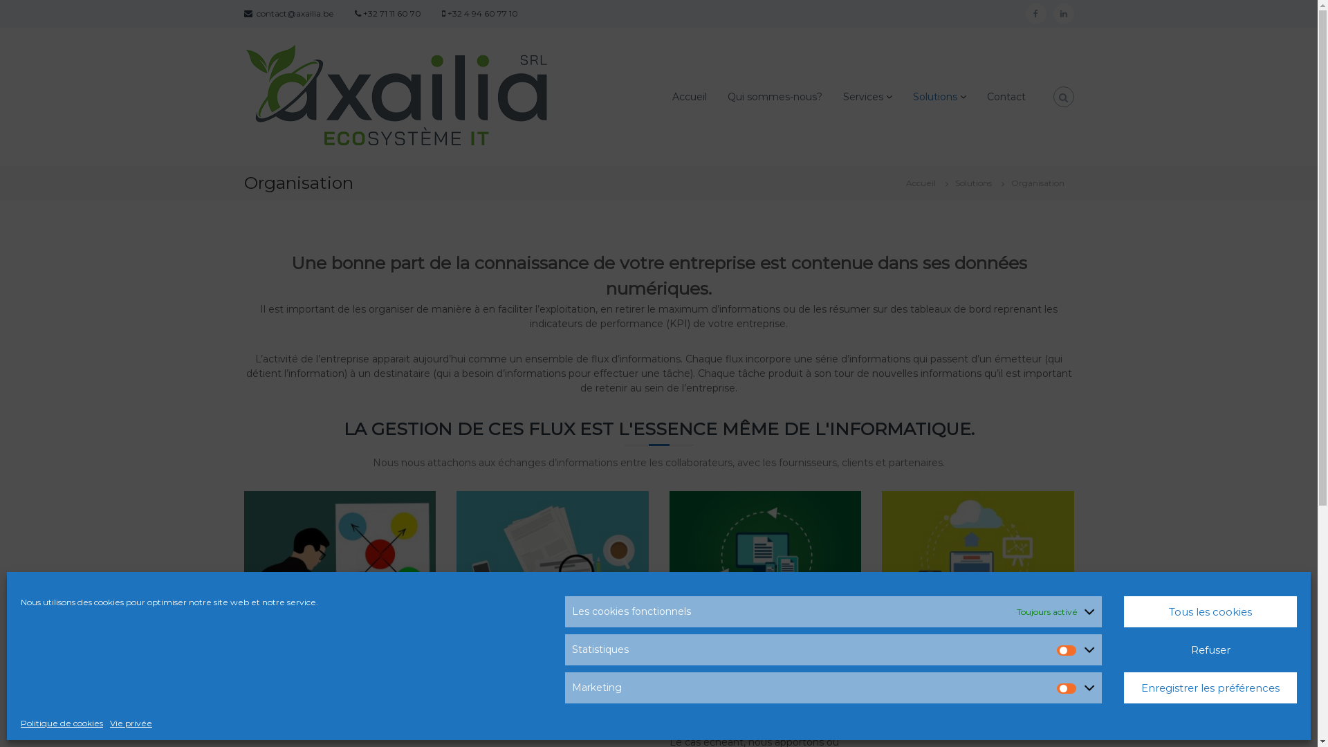 The width and height of the screenshot is (1328, 747). I want to click on linkedin, so click(1063, 14).